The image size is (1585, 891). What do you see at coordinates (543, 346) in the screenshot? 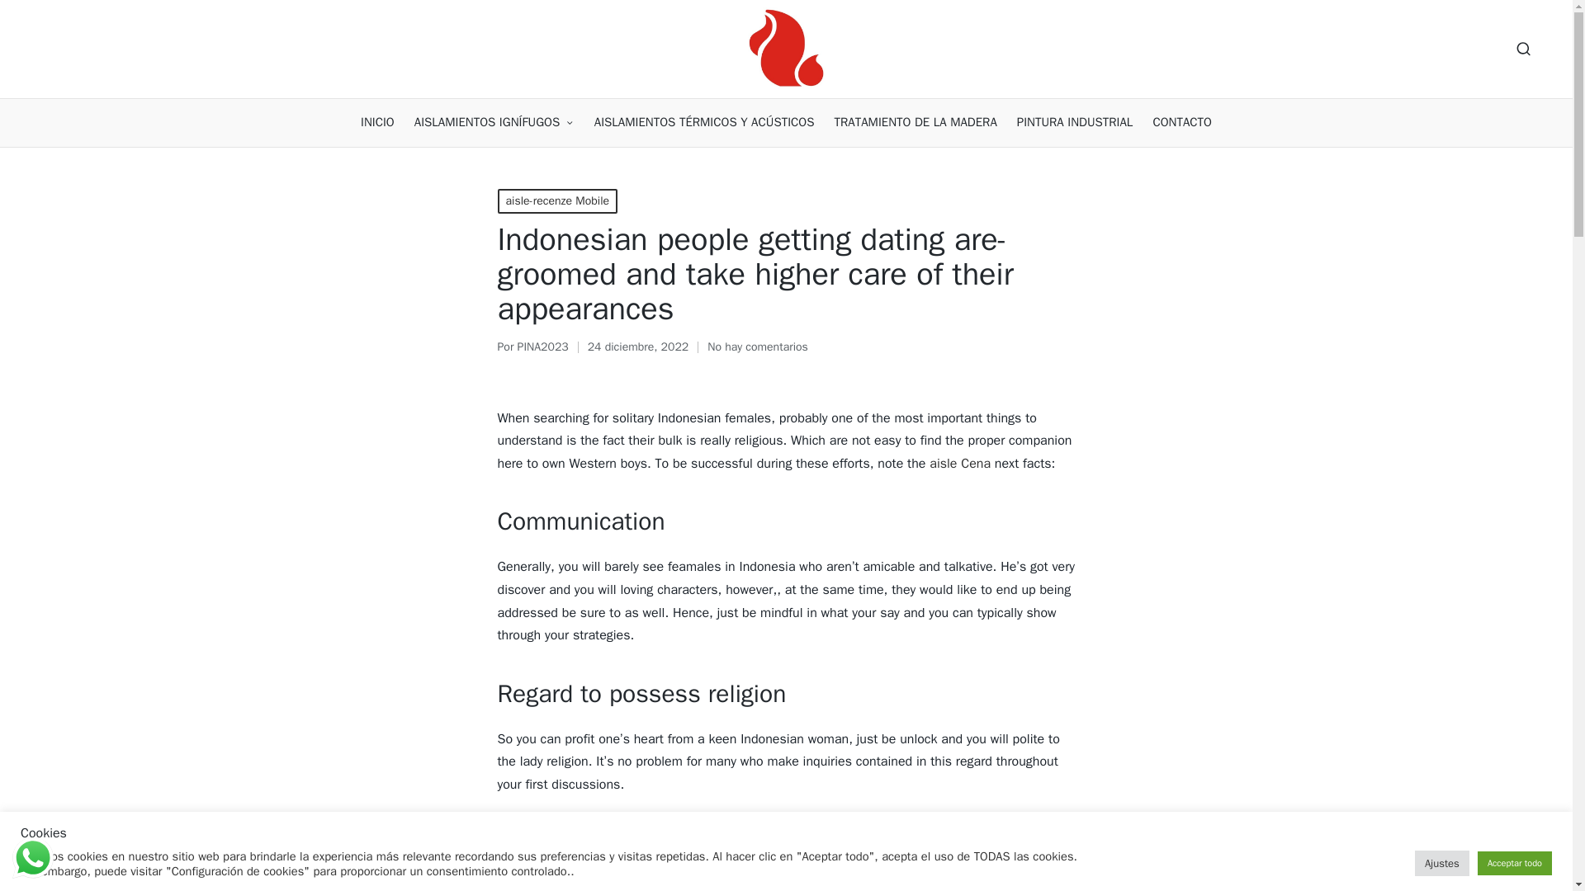
I see `Ver todas las entradas de PINA2023` at bounding box center [543, 346].